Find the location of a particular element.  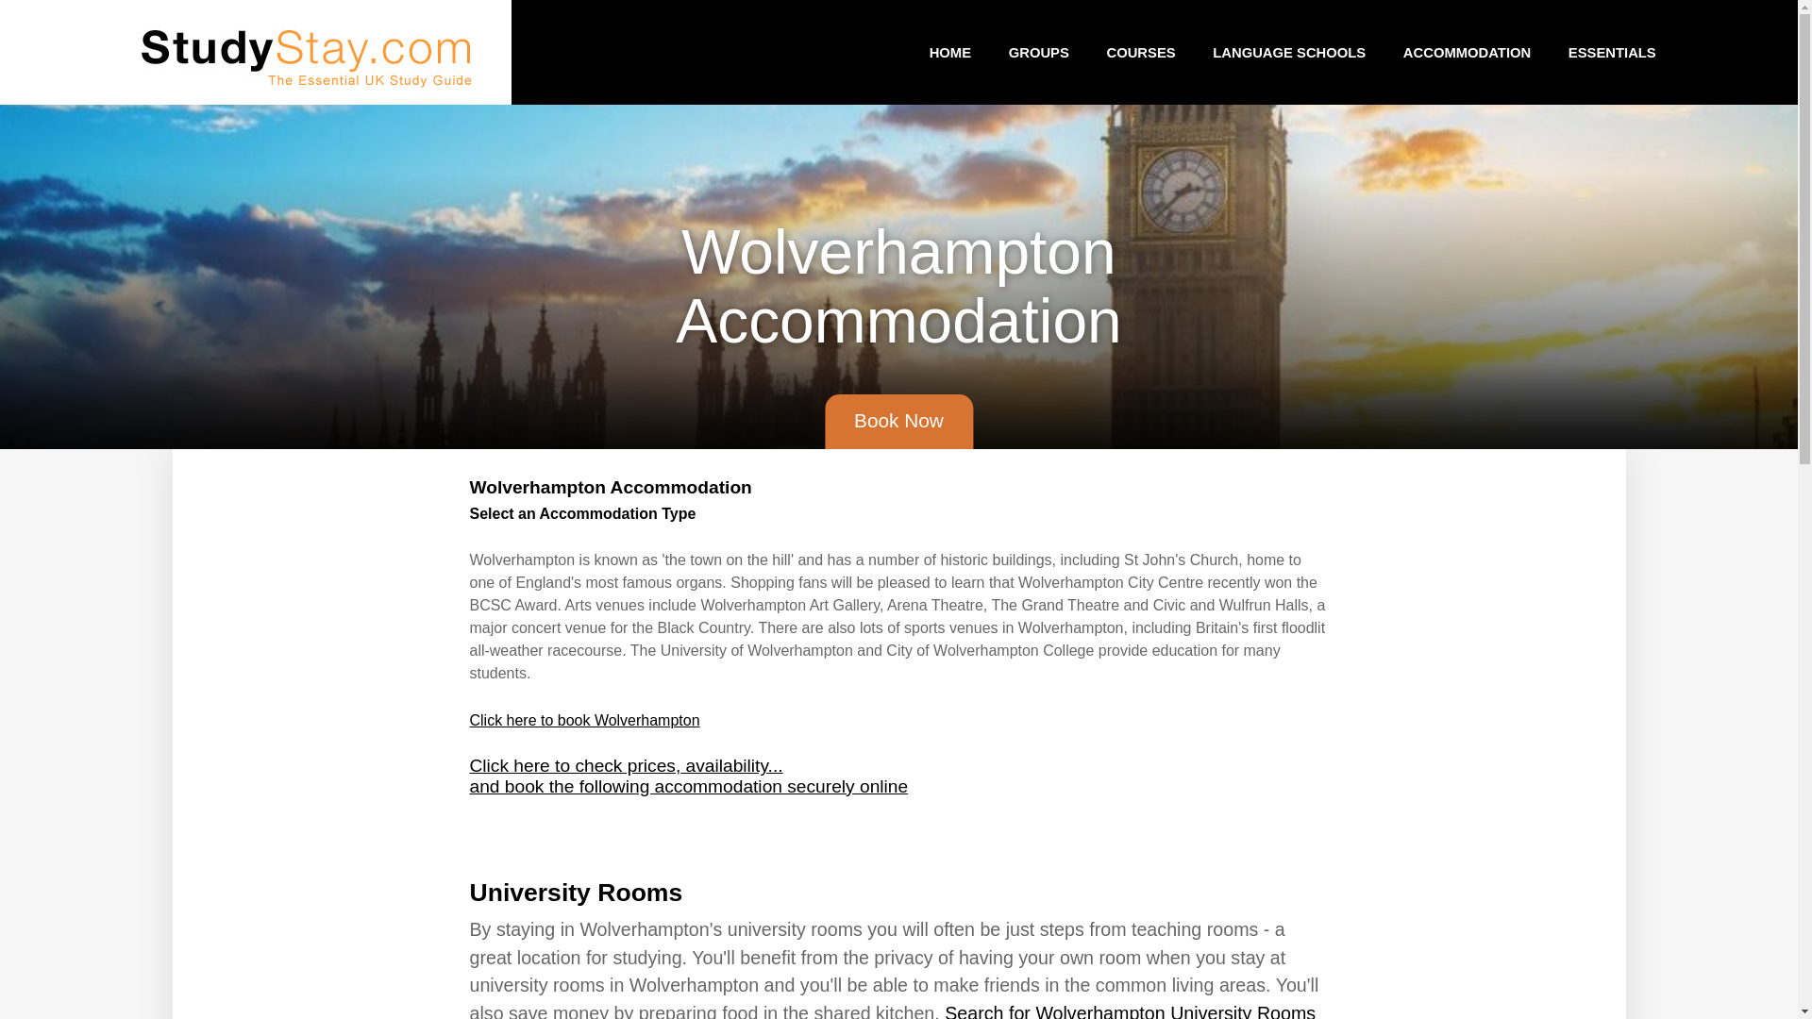

GROUPS is located at coordinates (1038, 51).